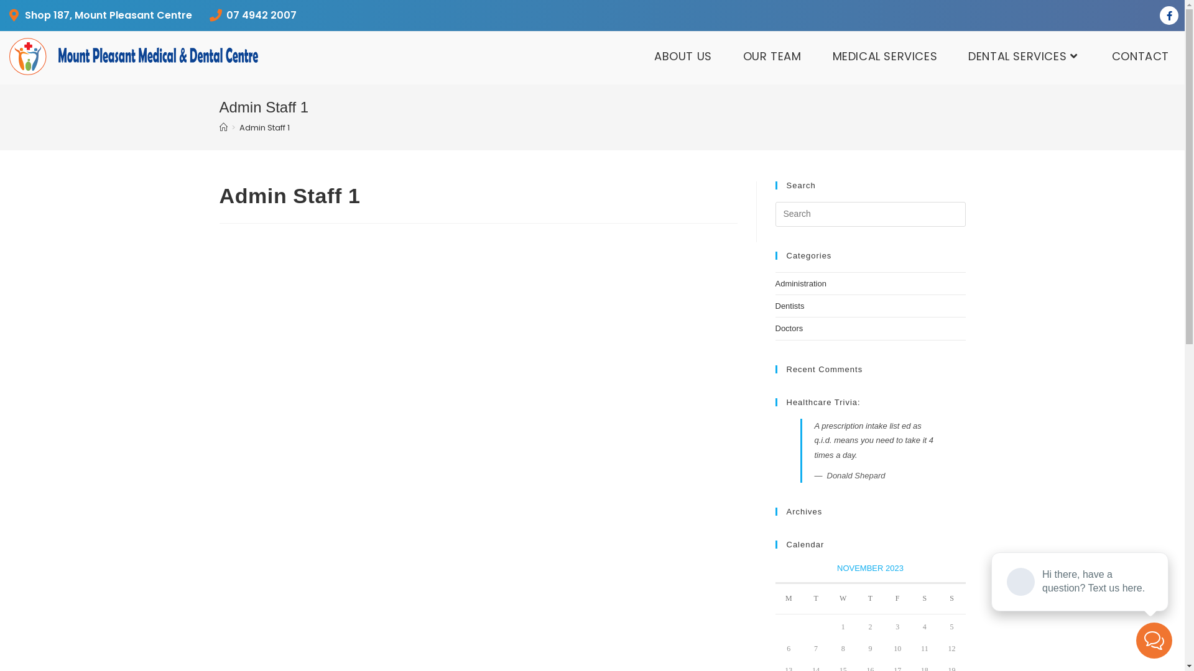  Describe the element at coordinates (264, 128) in the screenshot. I see `Admin Staff 1` at that location.